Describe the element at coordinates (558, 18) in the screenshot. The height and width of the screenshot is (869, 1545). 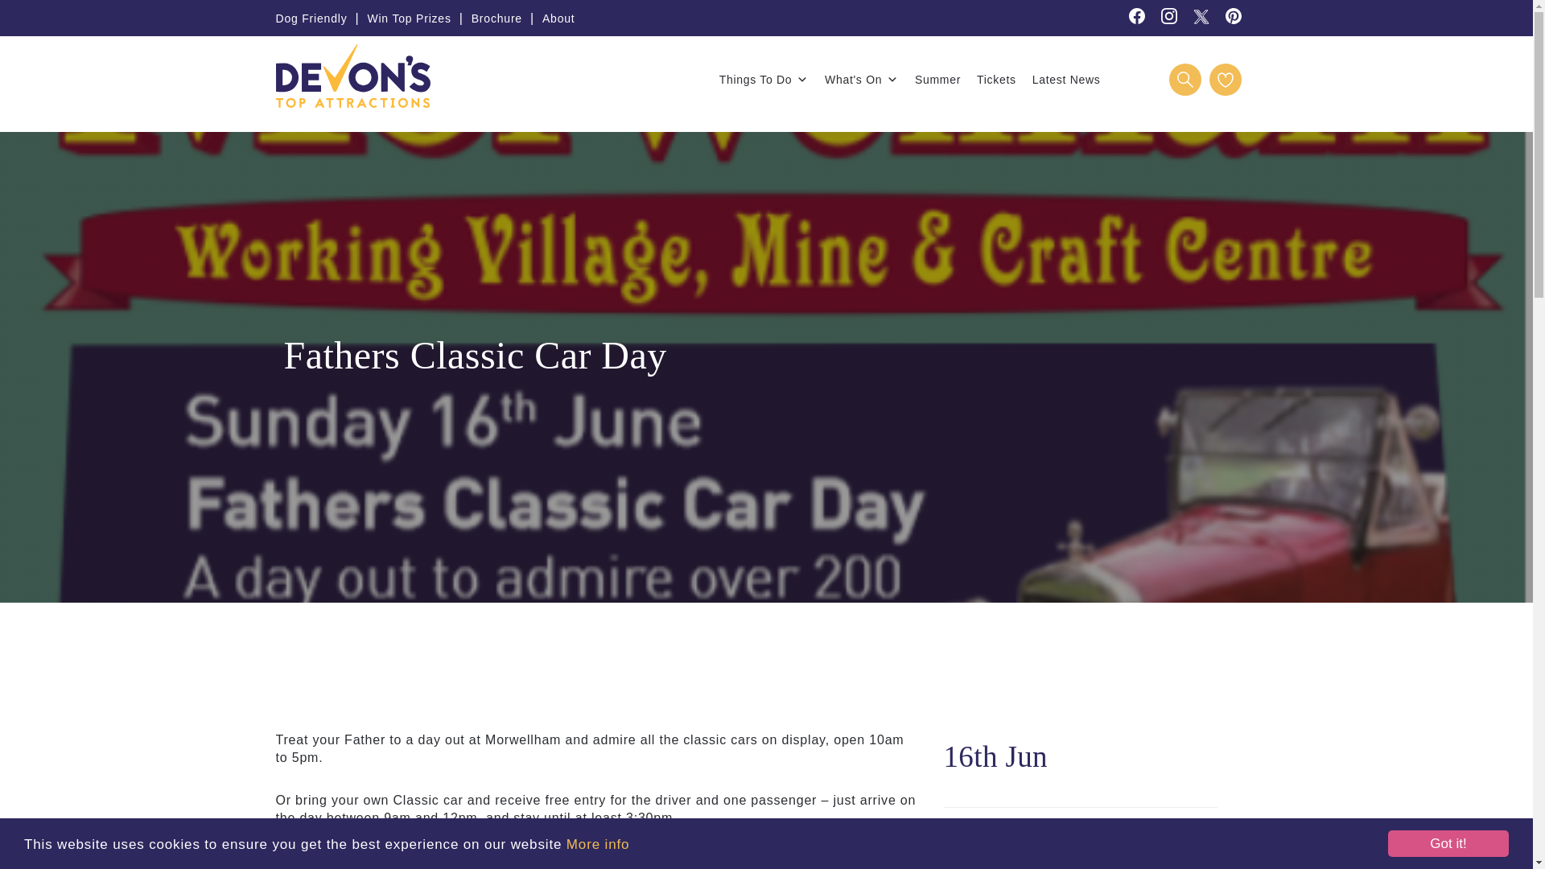
I see `About` at that location.